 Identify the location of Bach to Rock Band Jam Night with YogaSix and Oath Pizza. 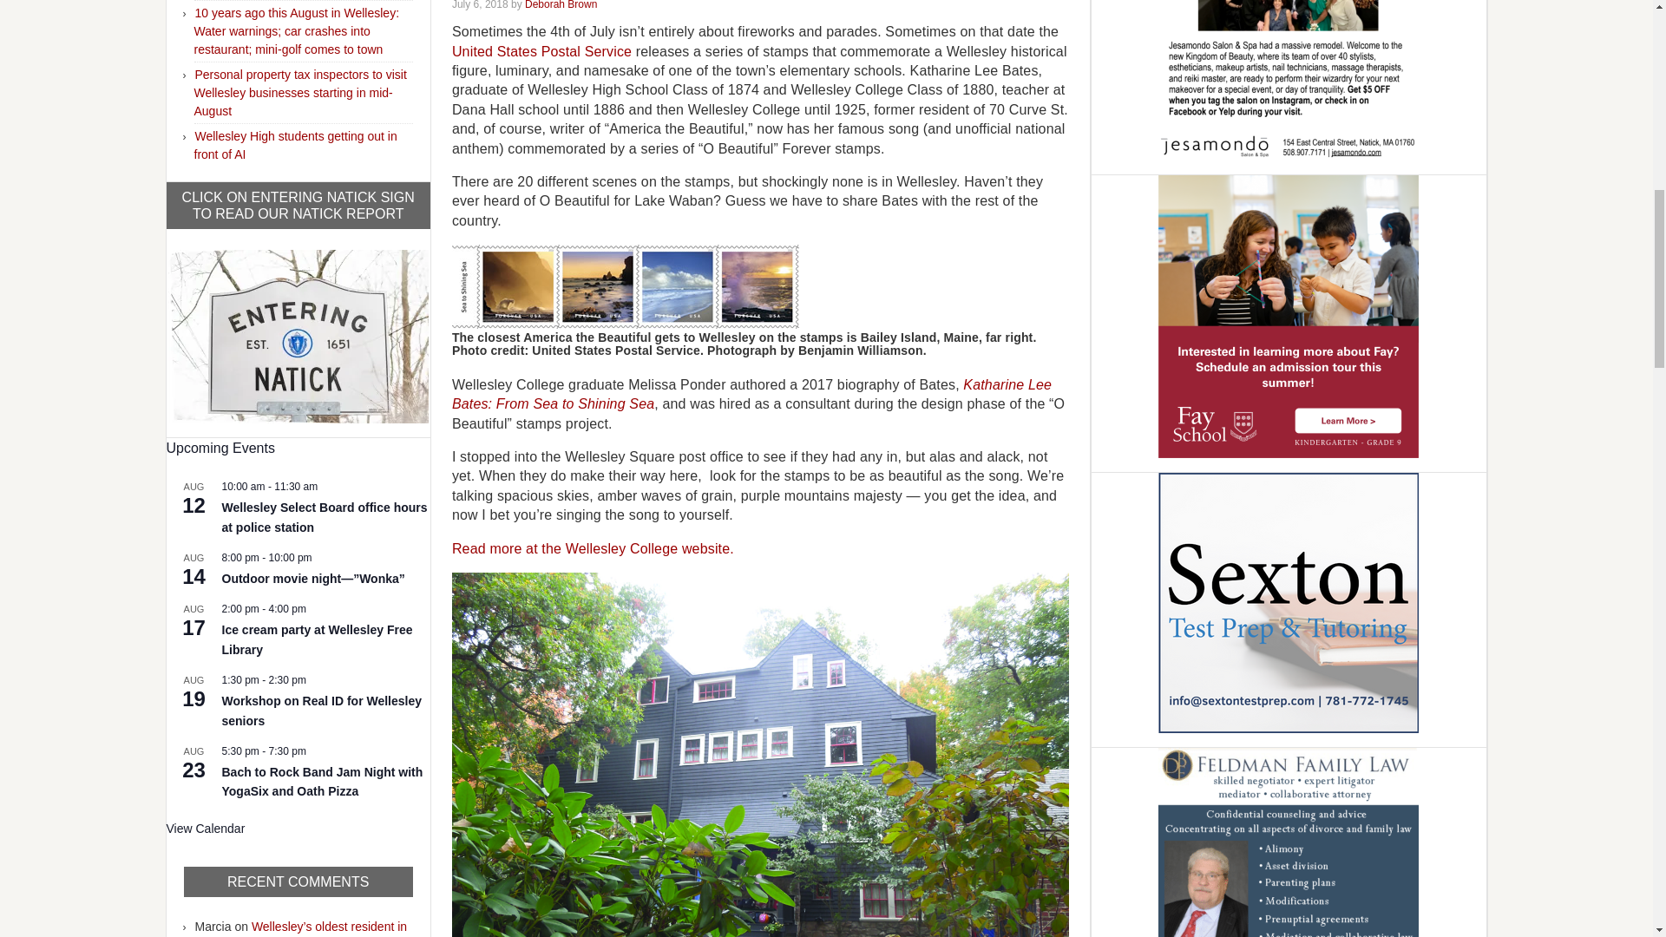
(322, 783).